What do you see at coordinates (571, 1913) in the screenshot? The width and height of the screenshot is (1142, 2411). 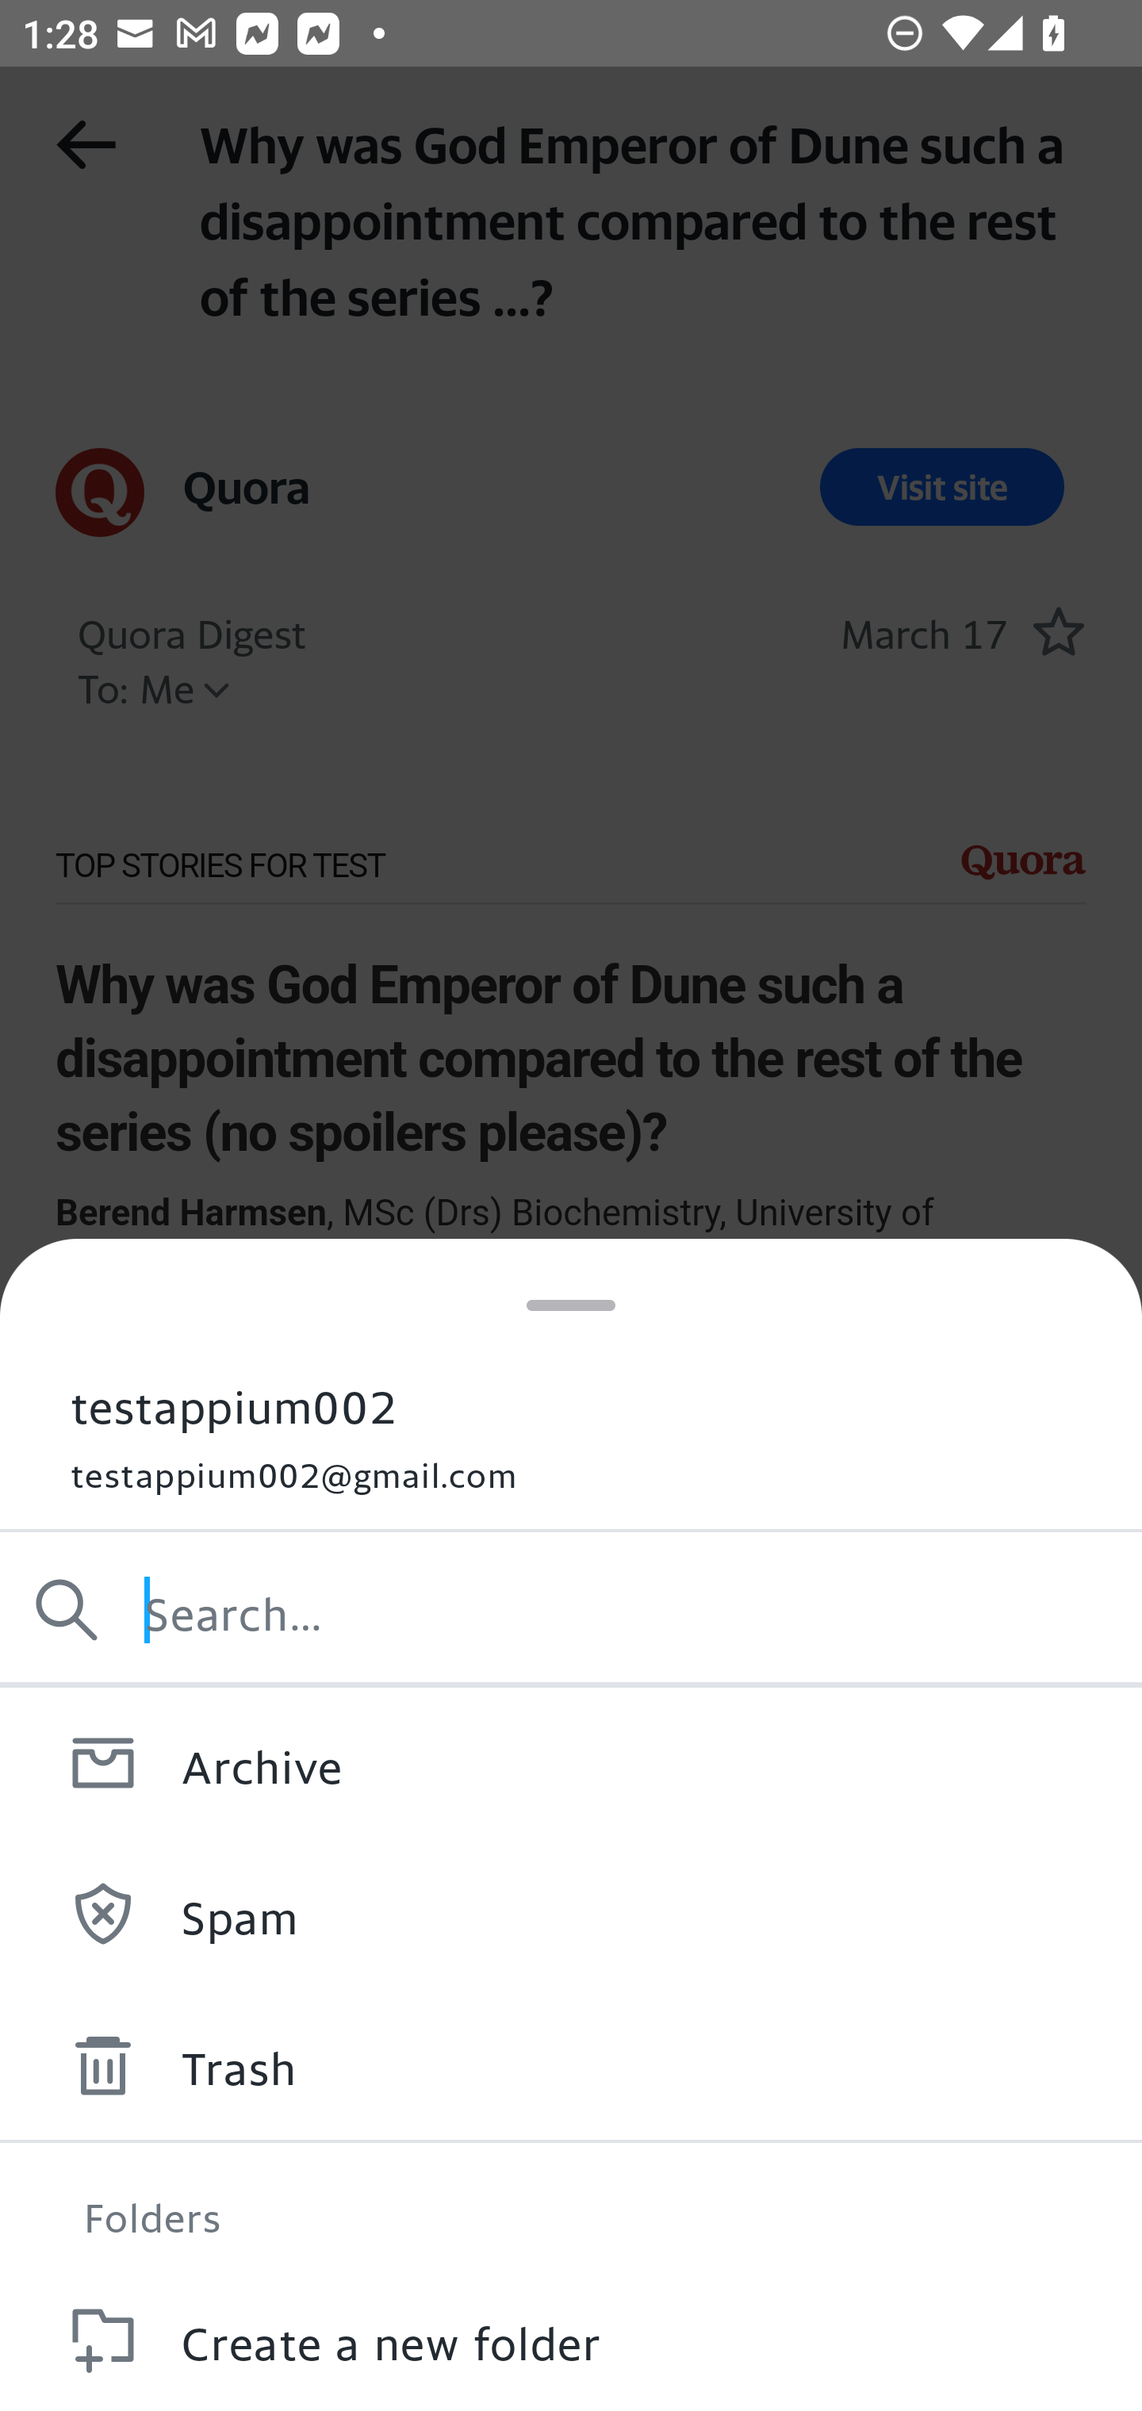 I see `Spam` at bounding box center [571, 1913].